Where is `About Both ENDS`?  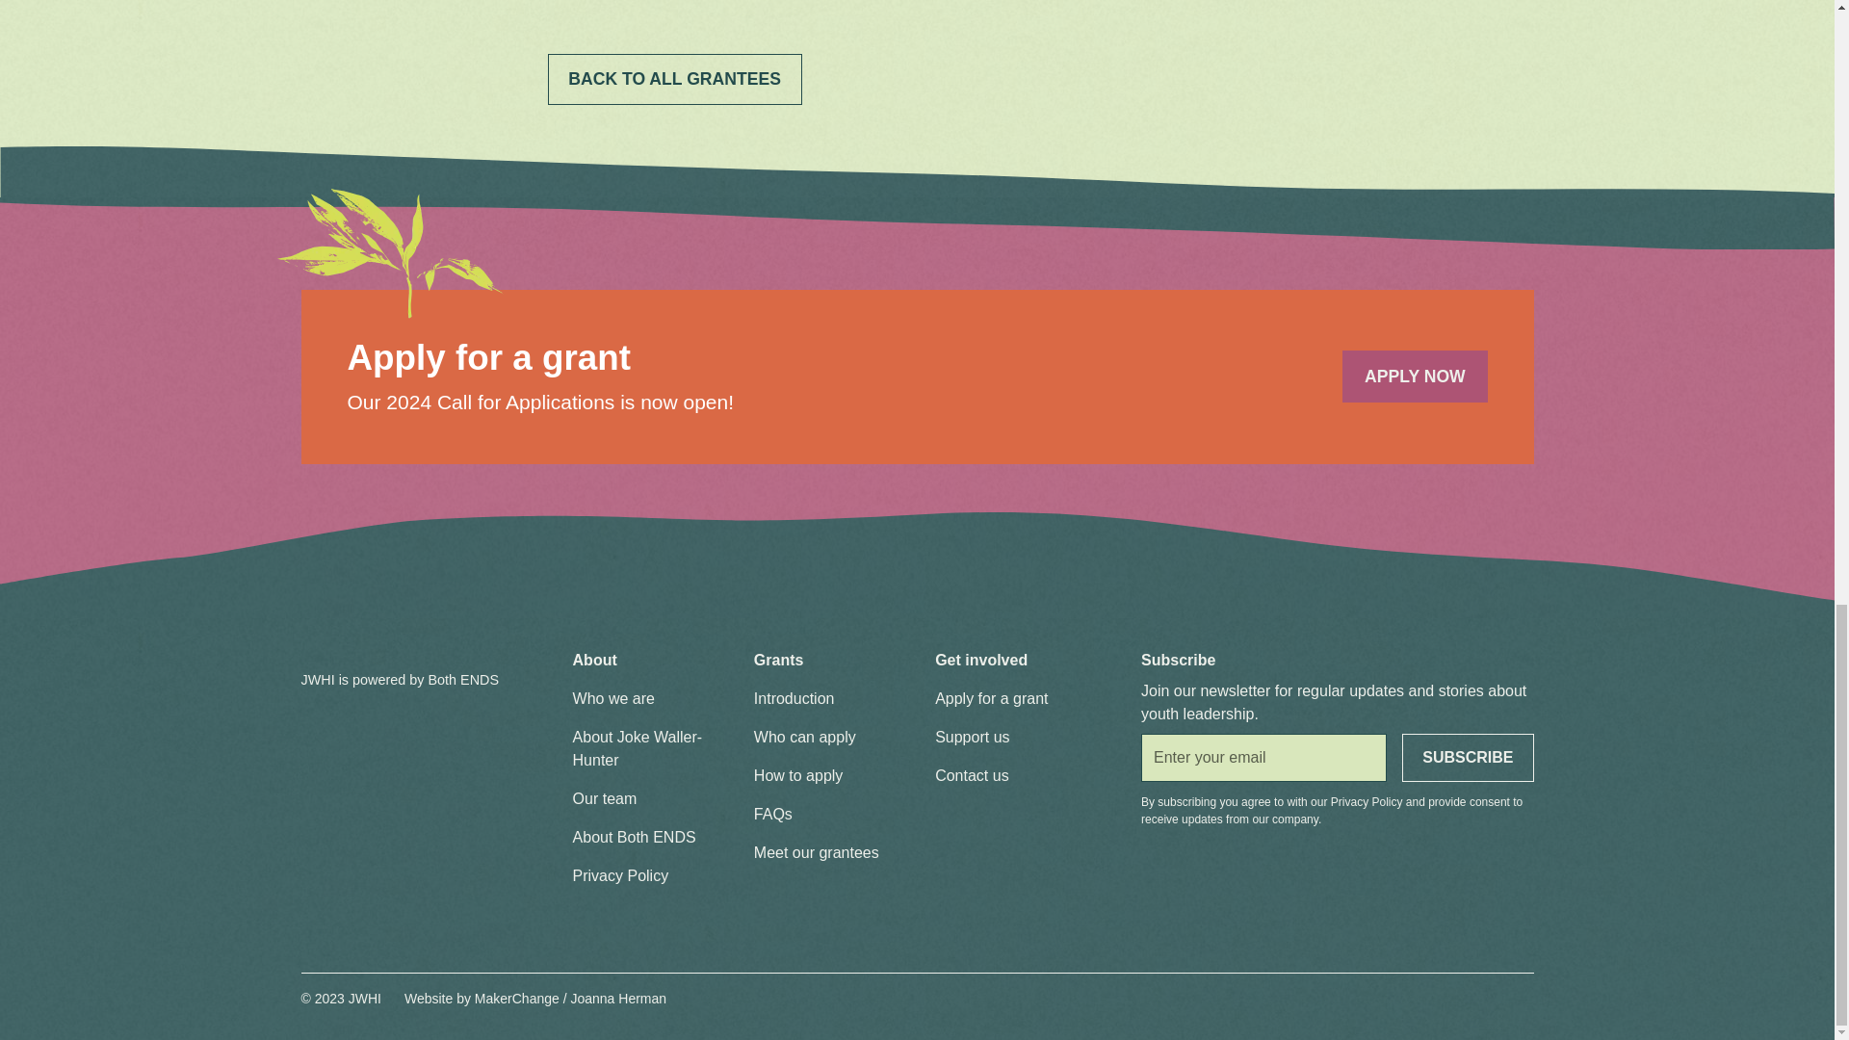
About Both ENDS is located at coordinates (635, 837).